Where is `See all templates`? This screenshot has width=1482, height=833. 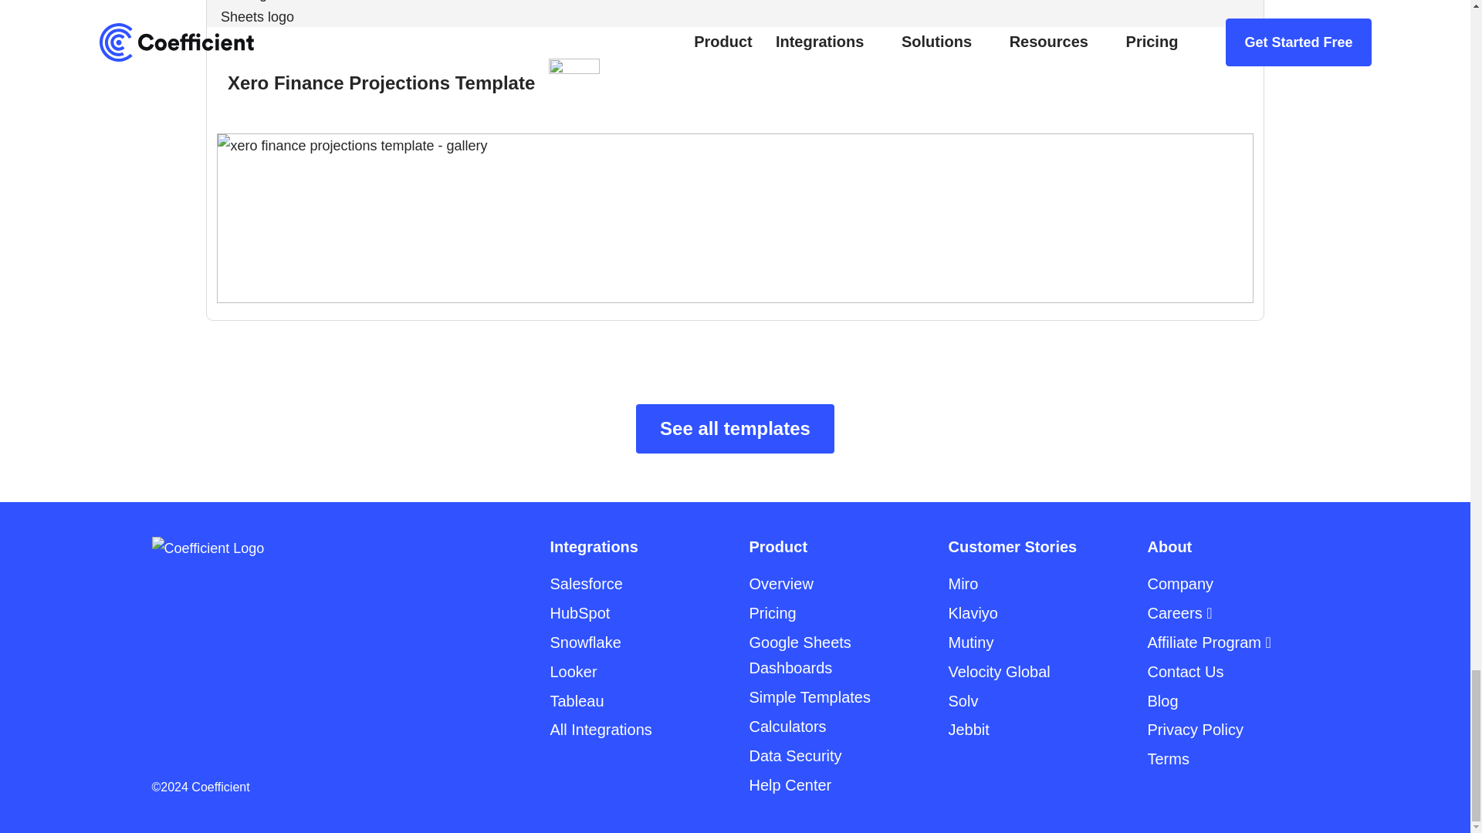
See all templates is located at coordinates (735, 428).